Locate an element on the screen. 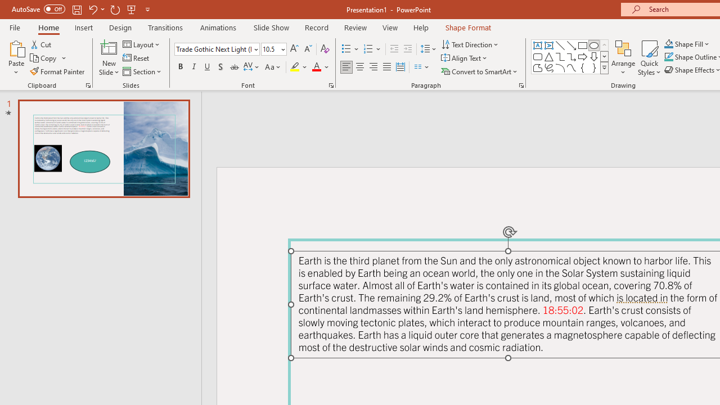  Open is located at coordinates (282, 49).